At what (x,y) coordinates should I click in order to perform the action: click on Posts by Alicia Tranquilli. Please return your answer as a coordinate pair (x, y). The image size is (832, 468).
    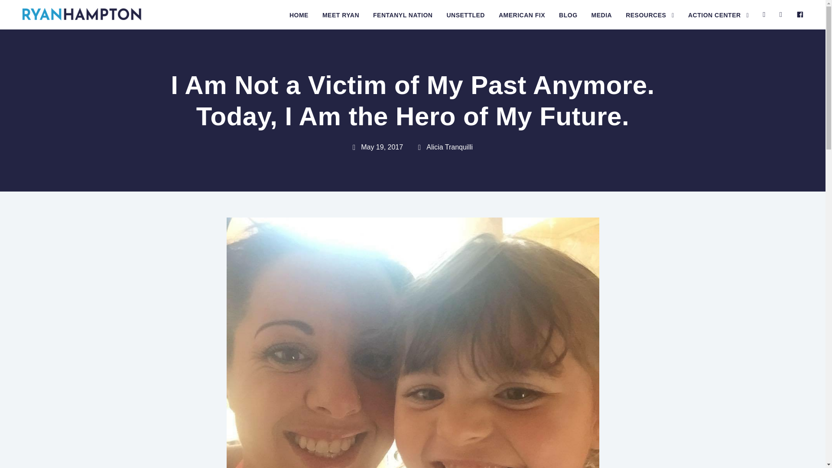
    Looking at the image, I should click on (449, 146).